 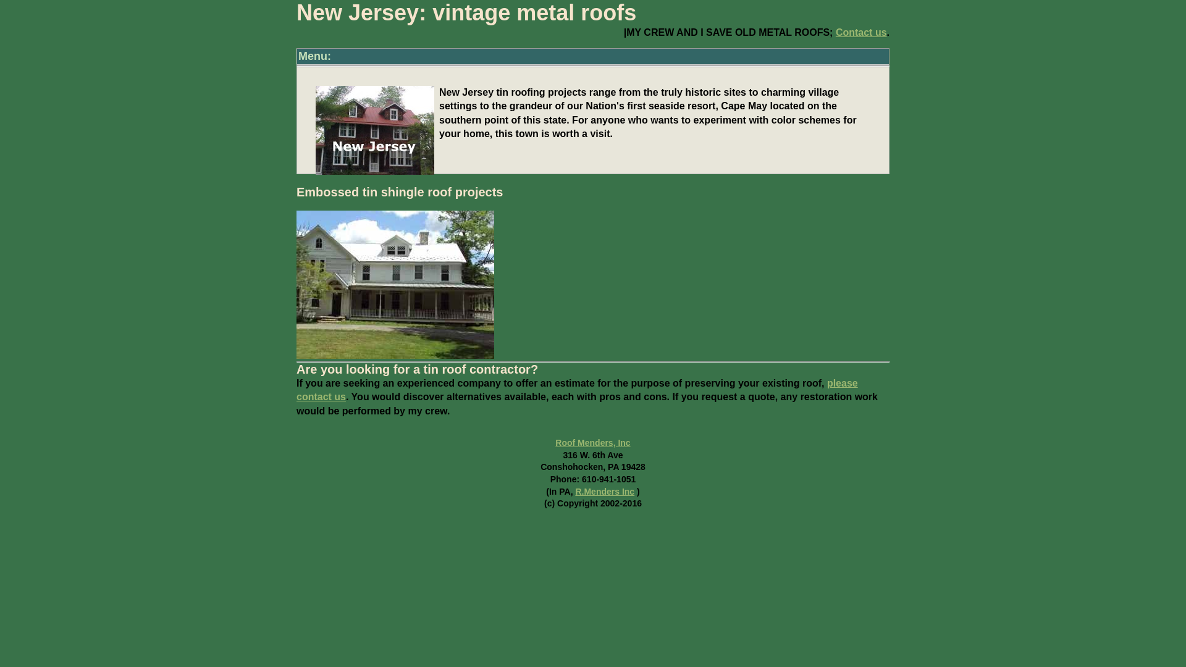 What do you see at coordinates (605, 492) in the screenshot?
I see `R.Menders Inc` at bounding box center [605, 492].